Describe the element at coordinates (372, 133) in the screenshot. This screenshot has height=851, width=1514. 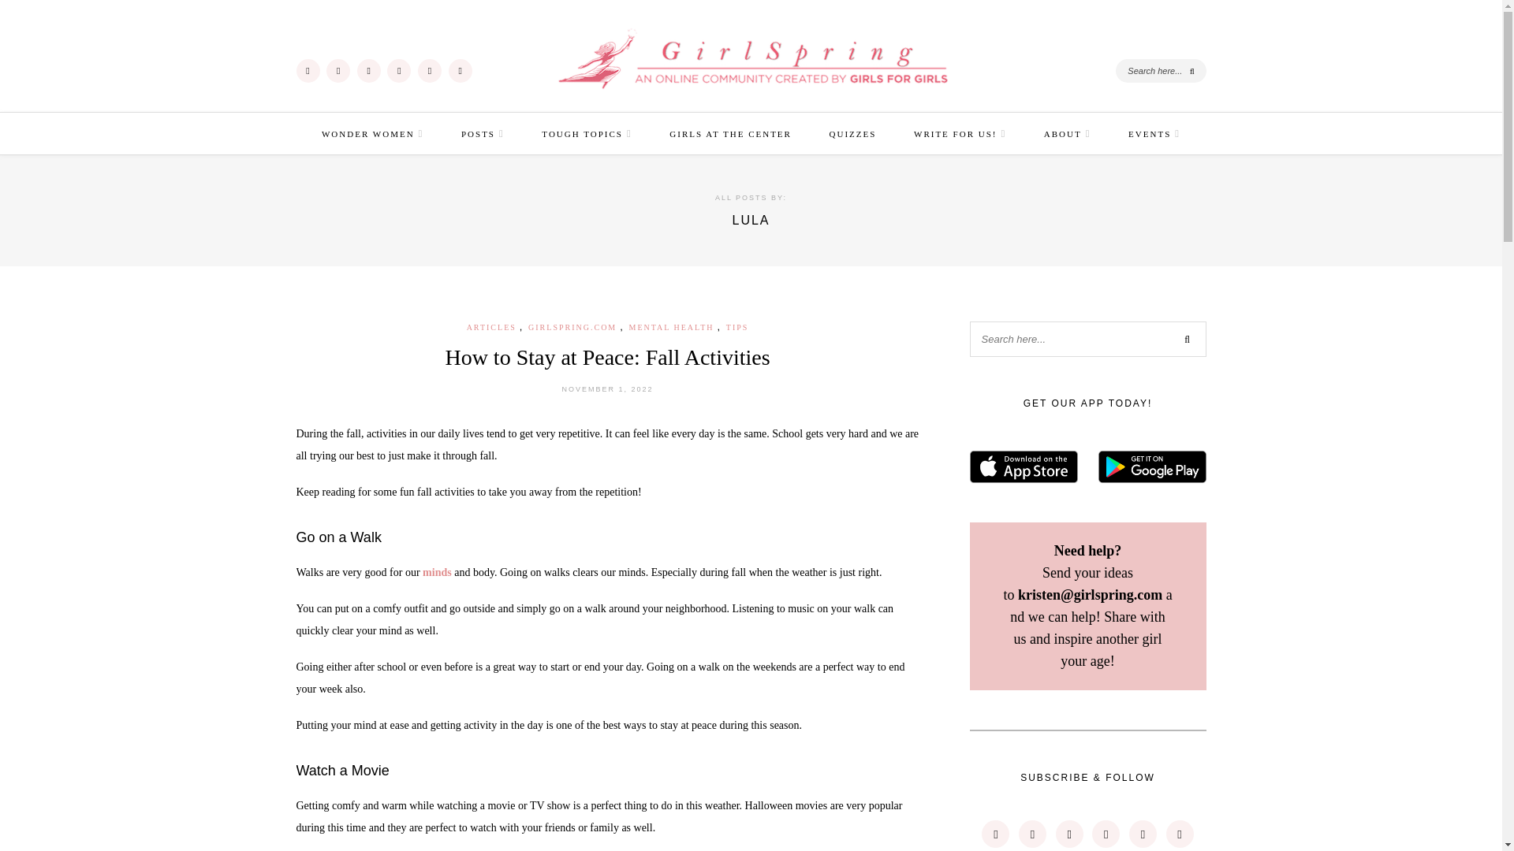
I see `WONDER WOMEN` at that location.